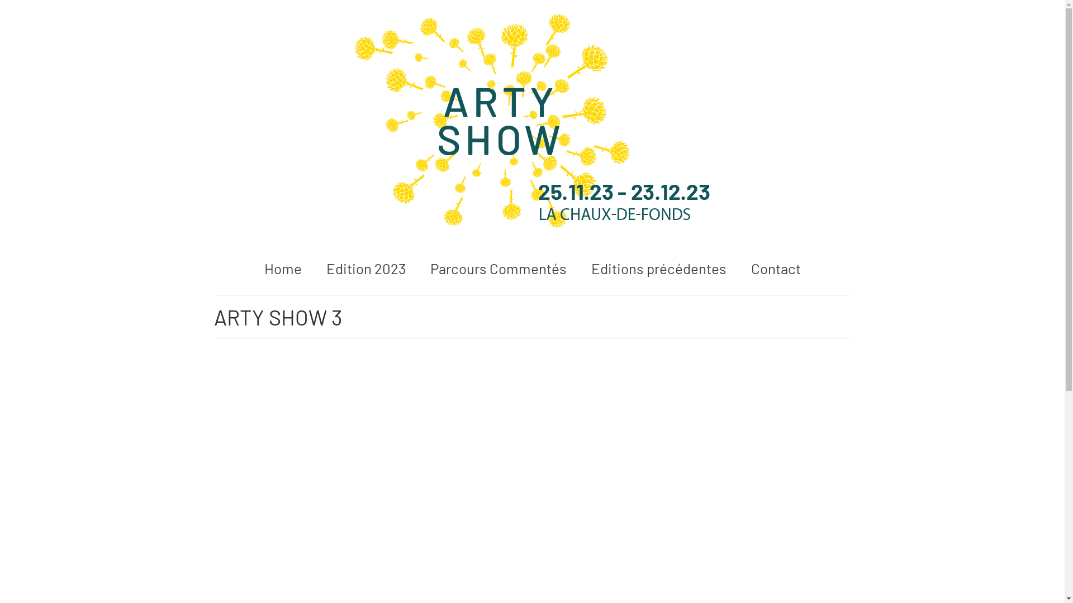 The height and width of the screenshot is (603, 1073). What do you see at coordinates (776, 269) in the screenshot?
I see `Contact` at bounding box center [776, 269].